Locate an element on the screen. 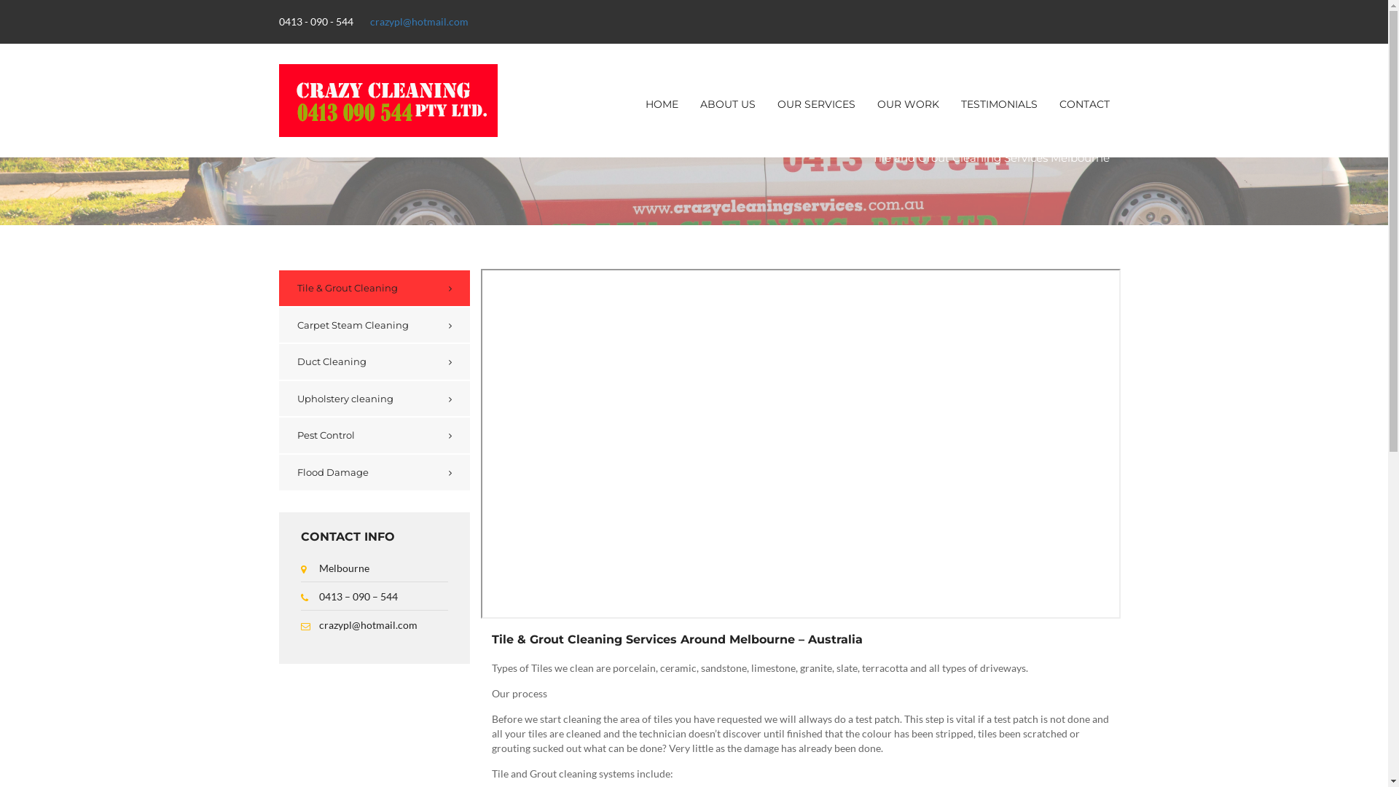  HOME is located at coordinates (662, 104).